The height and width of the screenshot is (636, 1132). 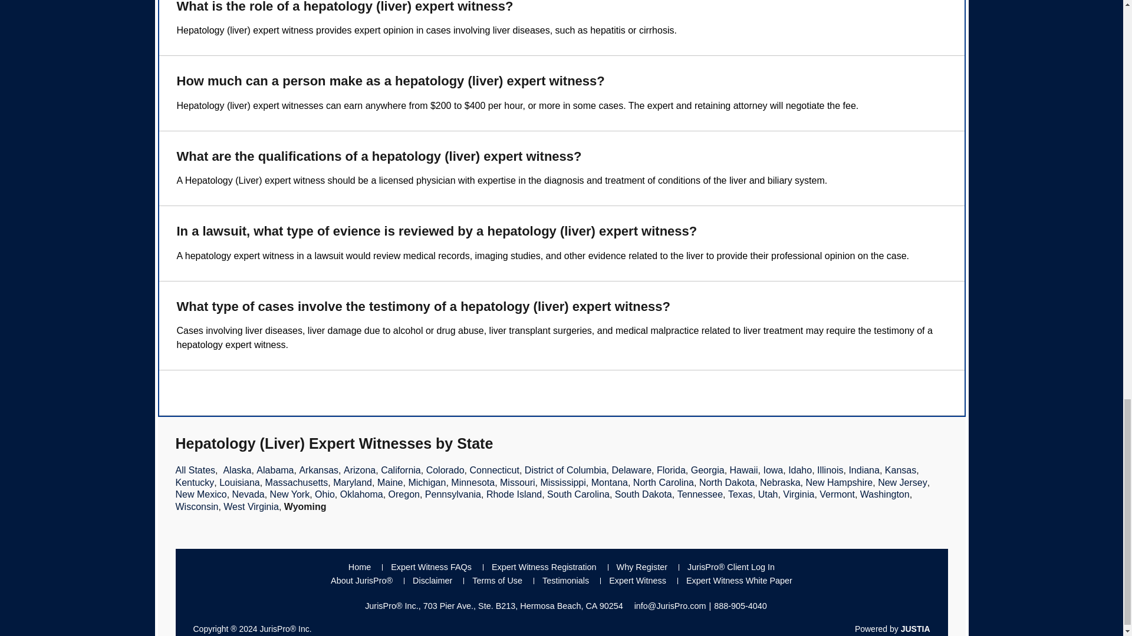 What do you see at coordinates (494, 470) in the screenshot?
I see `Connecticut` at bounding box center [494, 470].